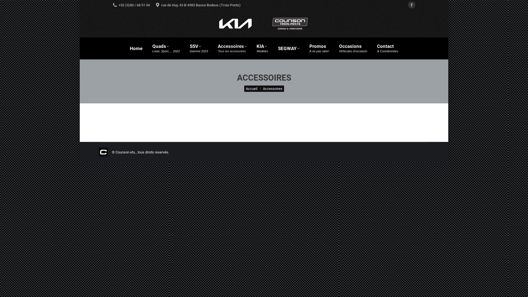  Describe the element at coordinates (319, 48) in the screenshot. I see `Promos
A ne pas rater!` at that location.